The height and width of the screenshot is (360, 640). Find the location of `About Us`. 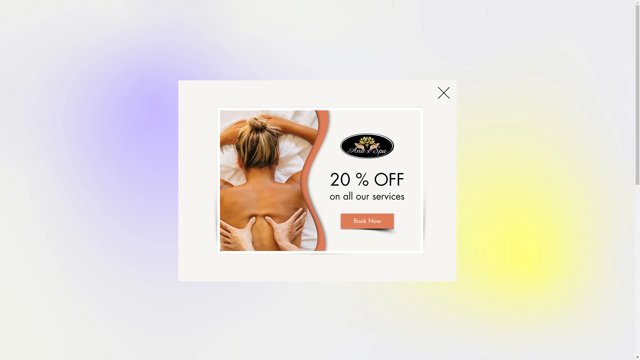

About Us is located at coordinates (504, 23).